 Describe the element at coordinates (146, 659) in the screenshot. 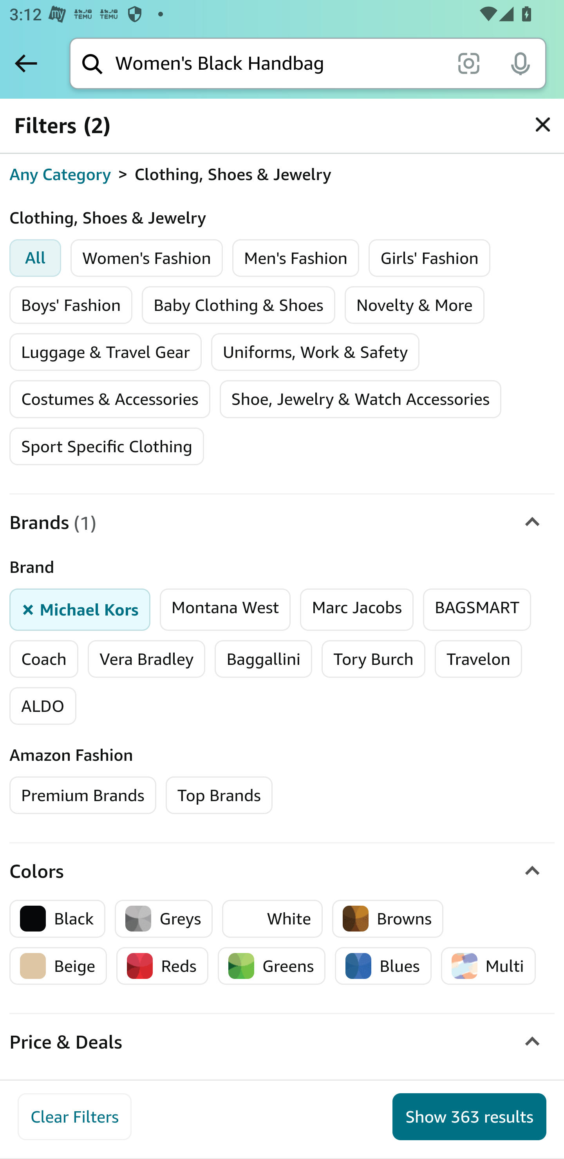

I see `Vera Bradley` at that location.